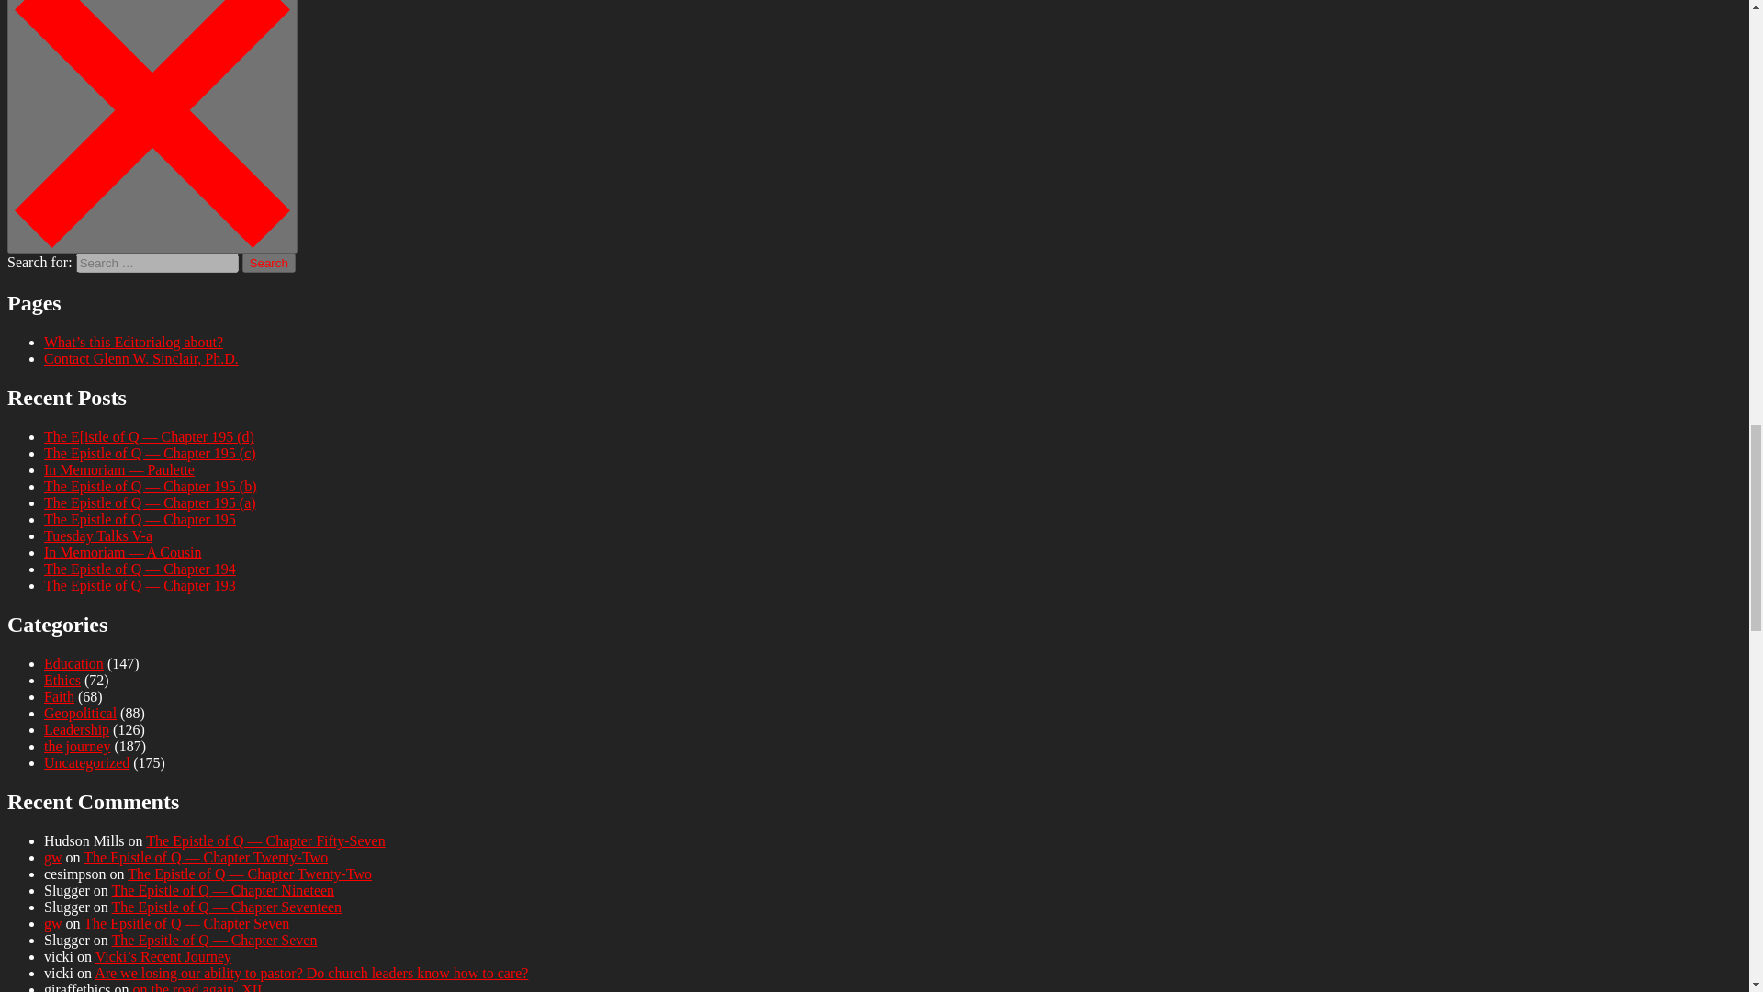 This screenshot has height=992, width=1763. What do you see at coordinates (73, 663) in the screenshot?
I see `Education` at bounding box center [73, 663].